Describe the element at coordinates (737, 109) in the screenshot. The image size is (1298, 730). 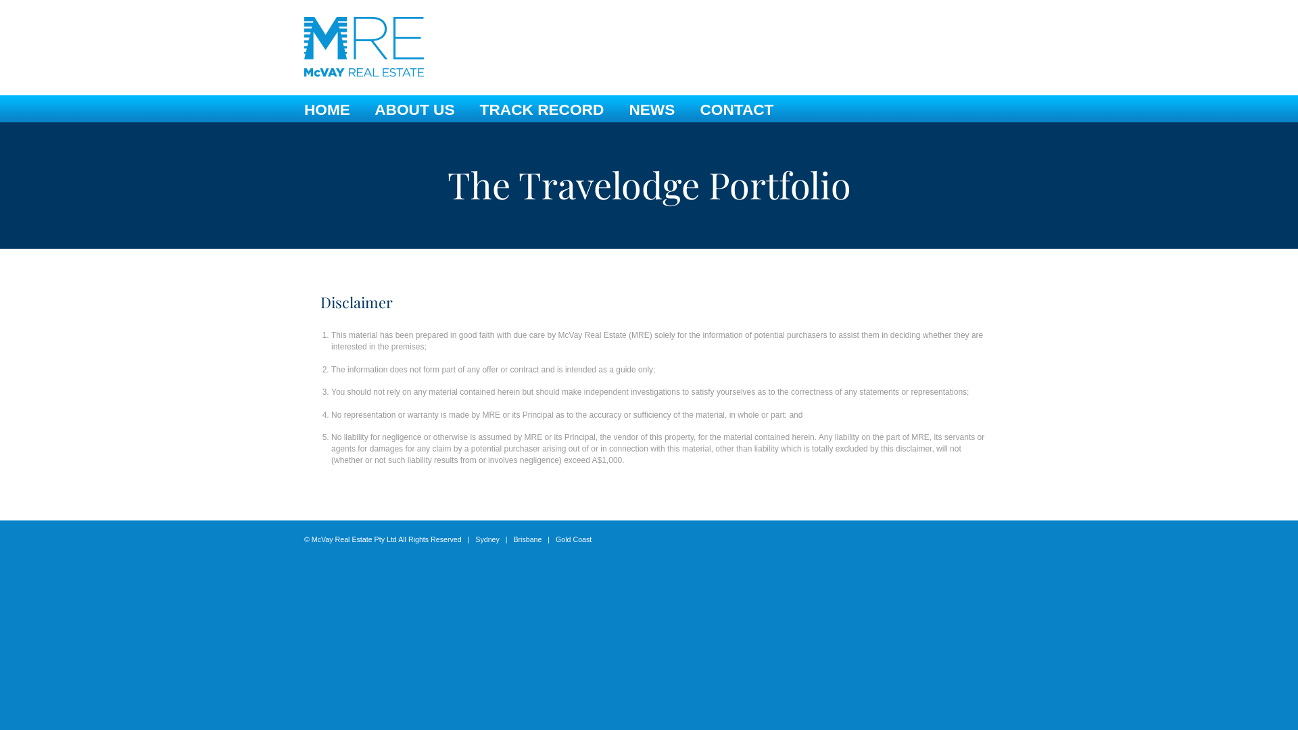
I see `CONTACT` at that location.